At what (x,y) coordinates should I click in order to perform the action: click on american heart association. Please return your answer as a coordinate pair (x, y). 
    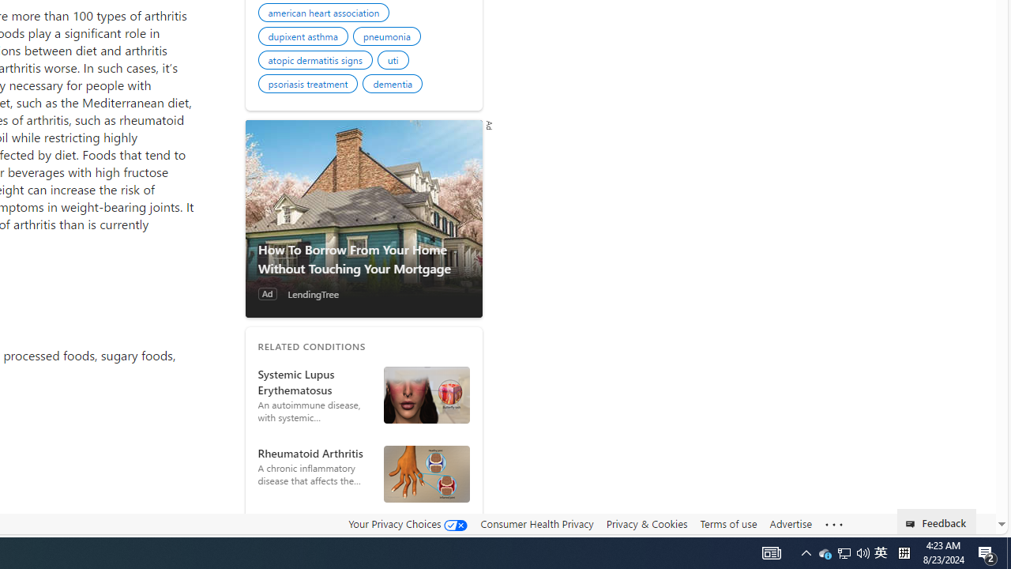
    Looking at the image, I should click on (326, 14).